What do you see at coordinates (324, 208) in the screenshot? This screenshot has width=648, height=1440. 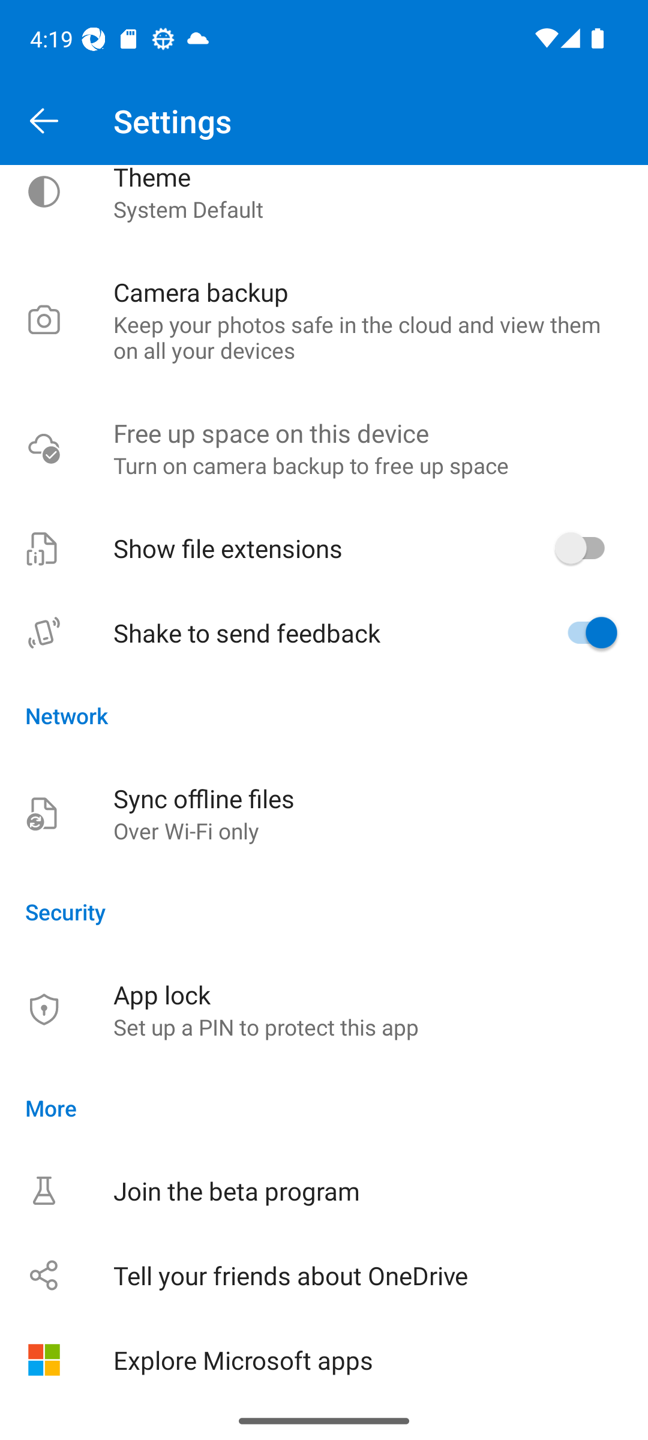 I see `Theme System Default` at bounding box center [324, 208].